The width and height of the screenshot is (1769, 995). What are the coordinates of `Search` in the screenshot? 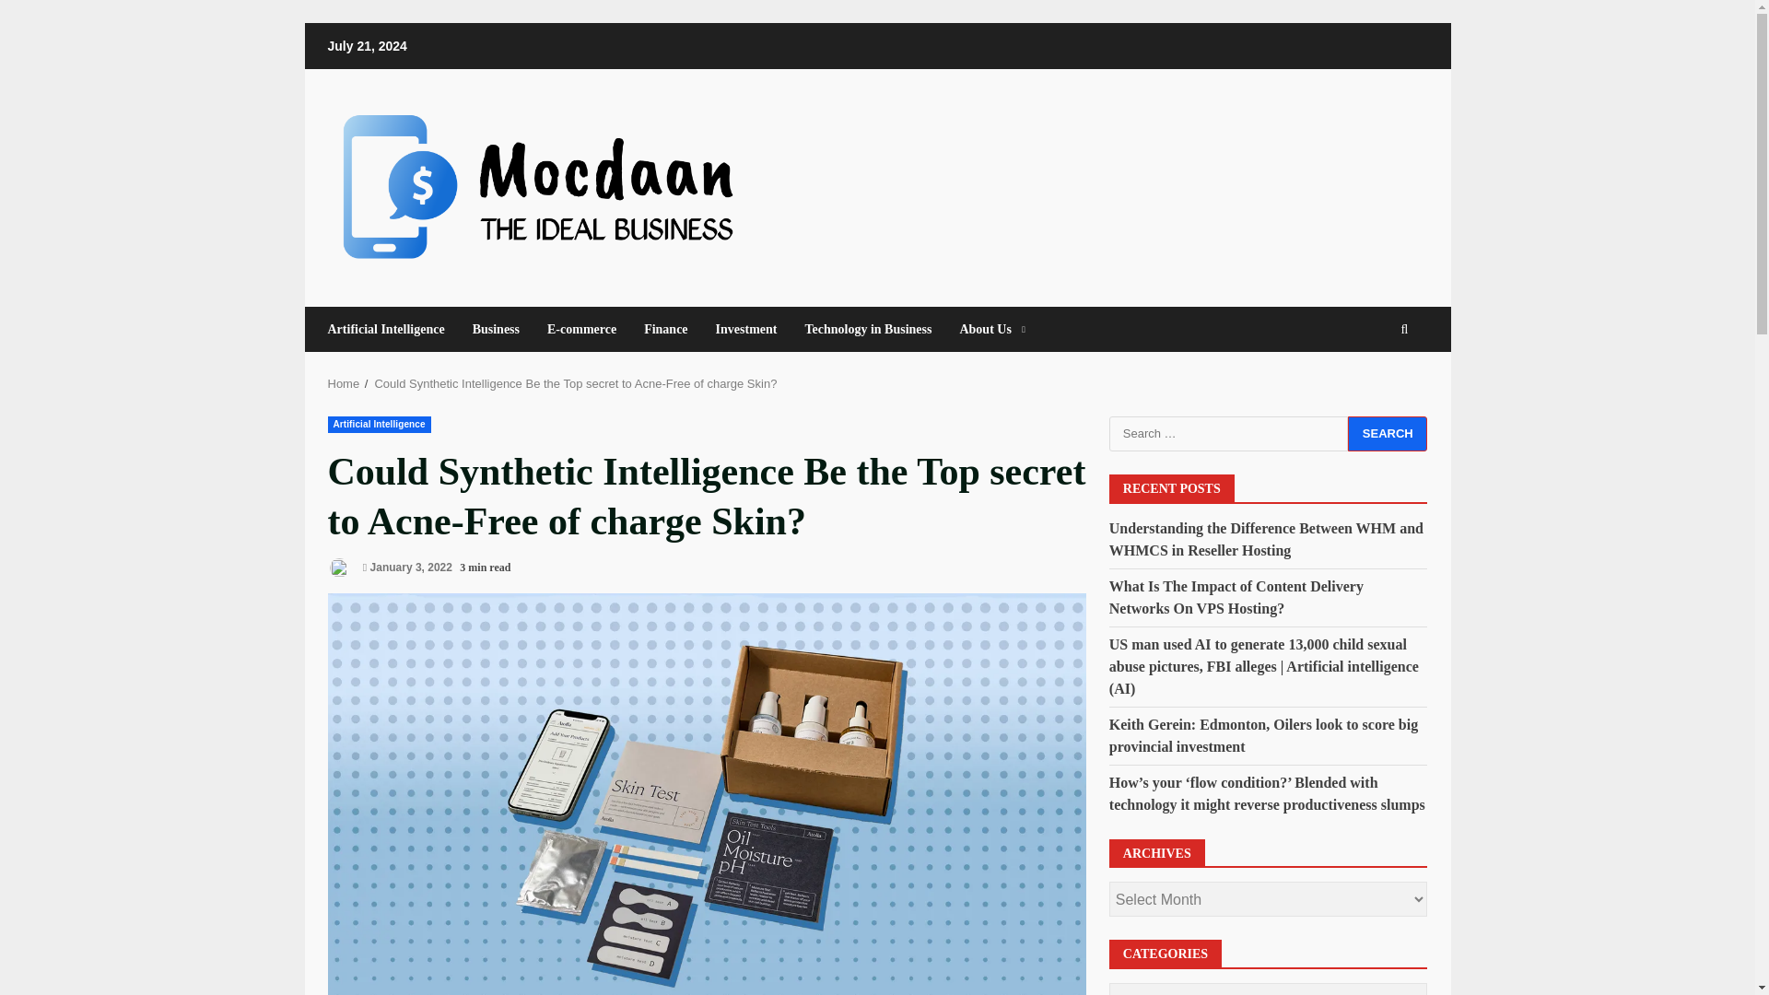 It's located at (1388, 434).